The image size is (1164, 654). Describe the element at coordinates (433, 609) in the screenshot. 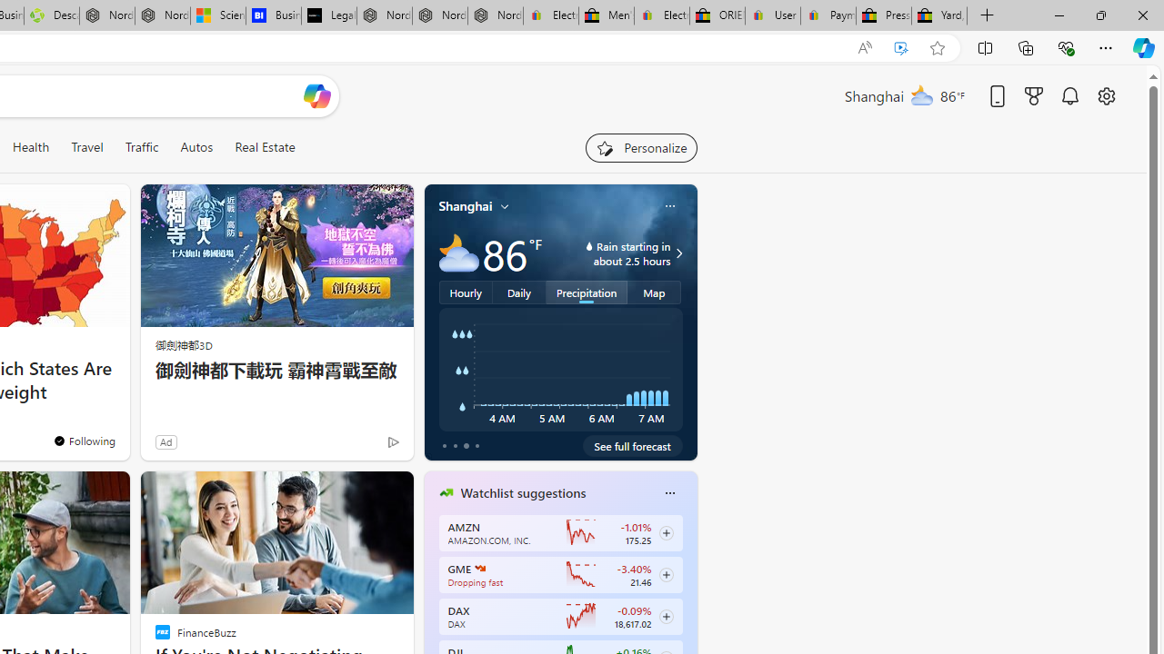

I see `previous` at that location.